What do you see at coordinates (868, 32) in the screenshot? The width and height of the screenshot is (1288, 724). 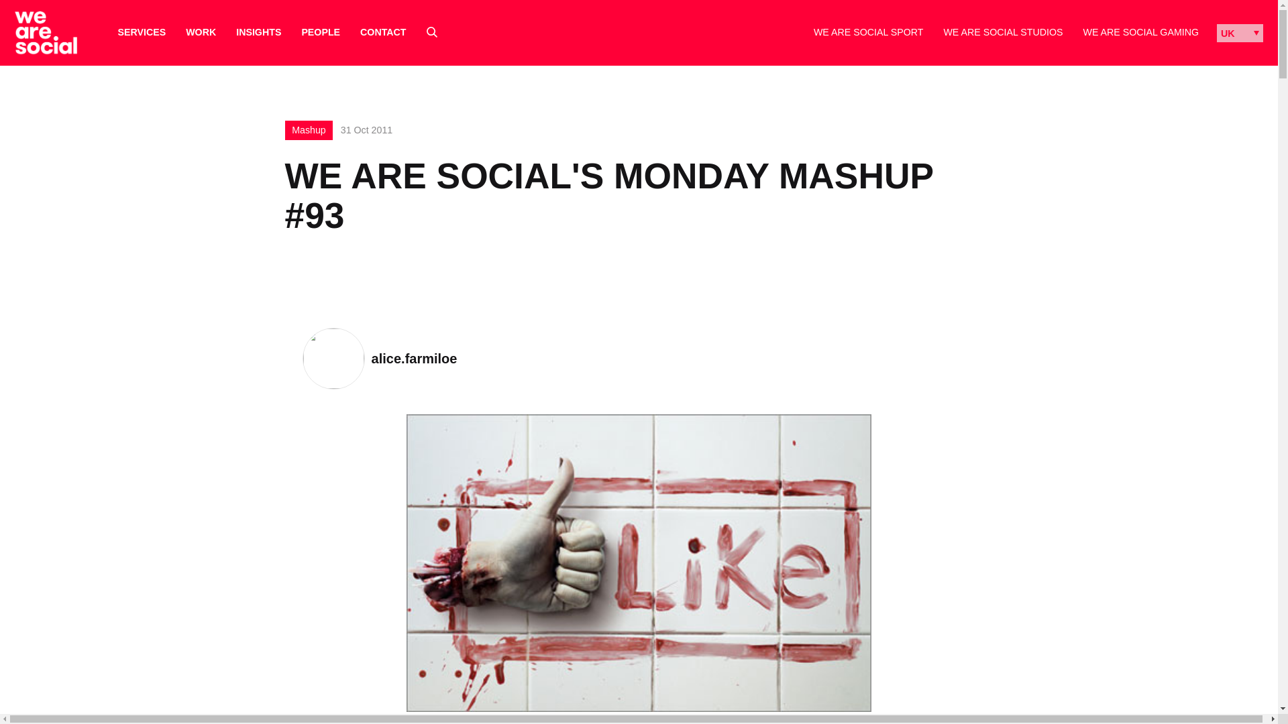 I see `WE ARE SOCIAL SPORT` at bounding box center [868, 32].